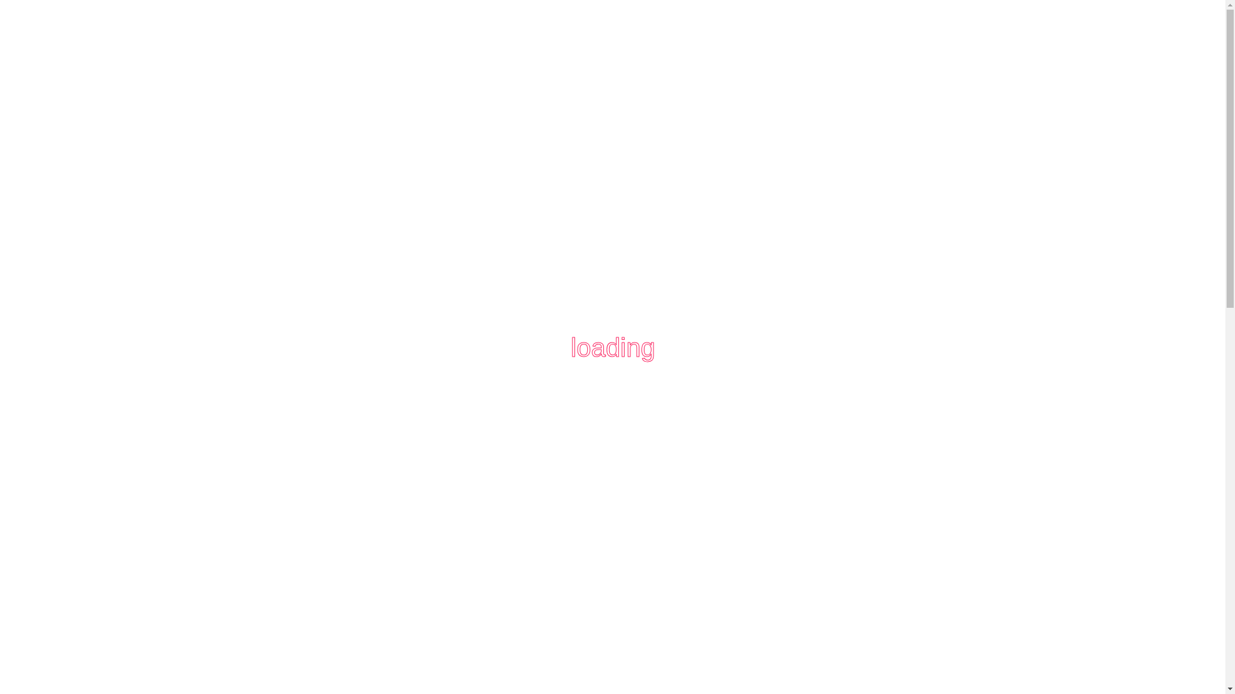 This screenshot has height=694, width=1235. Describe the element at coordinates (255, 39) in the screenshot. I see `Member Login` at that location.